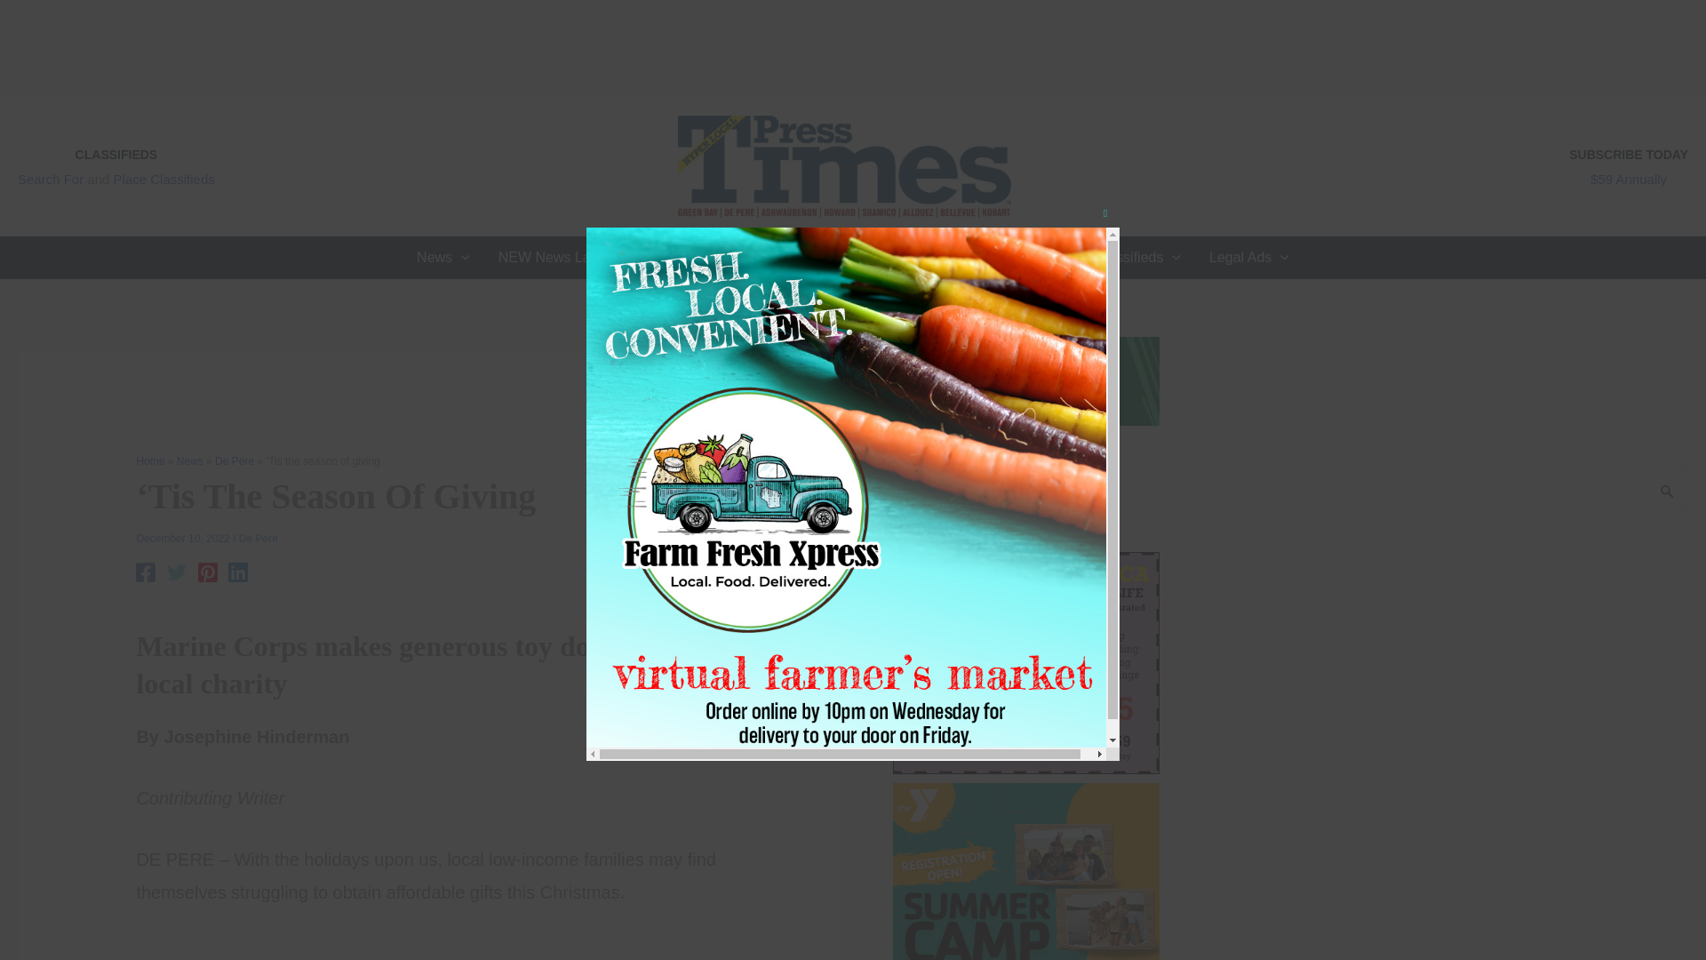  Describe the element at coordinates (656, 258) in the screenshot. I see `Sports` at that location.